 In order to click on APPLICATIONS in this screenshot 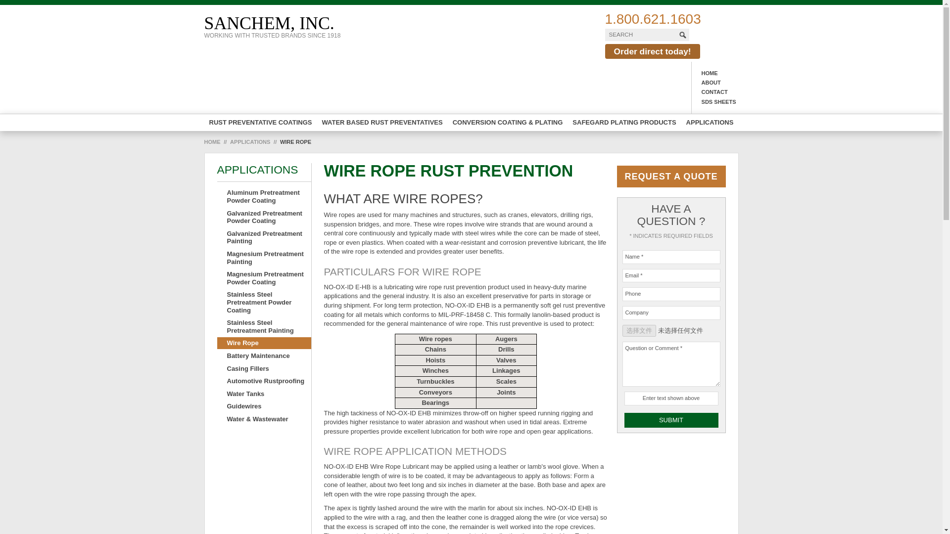, I will do `click(683, 34)`.